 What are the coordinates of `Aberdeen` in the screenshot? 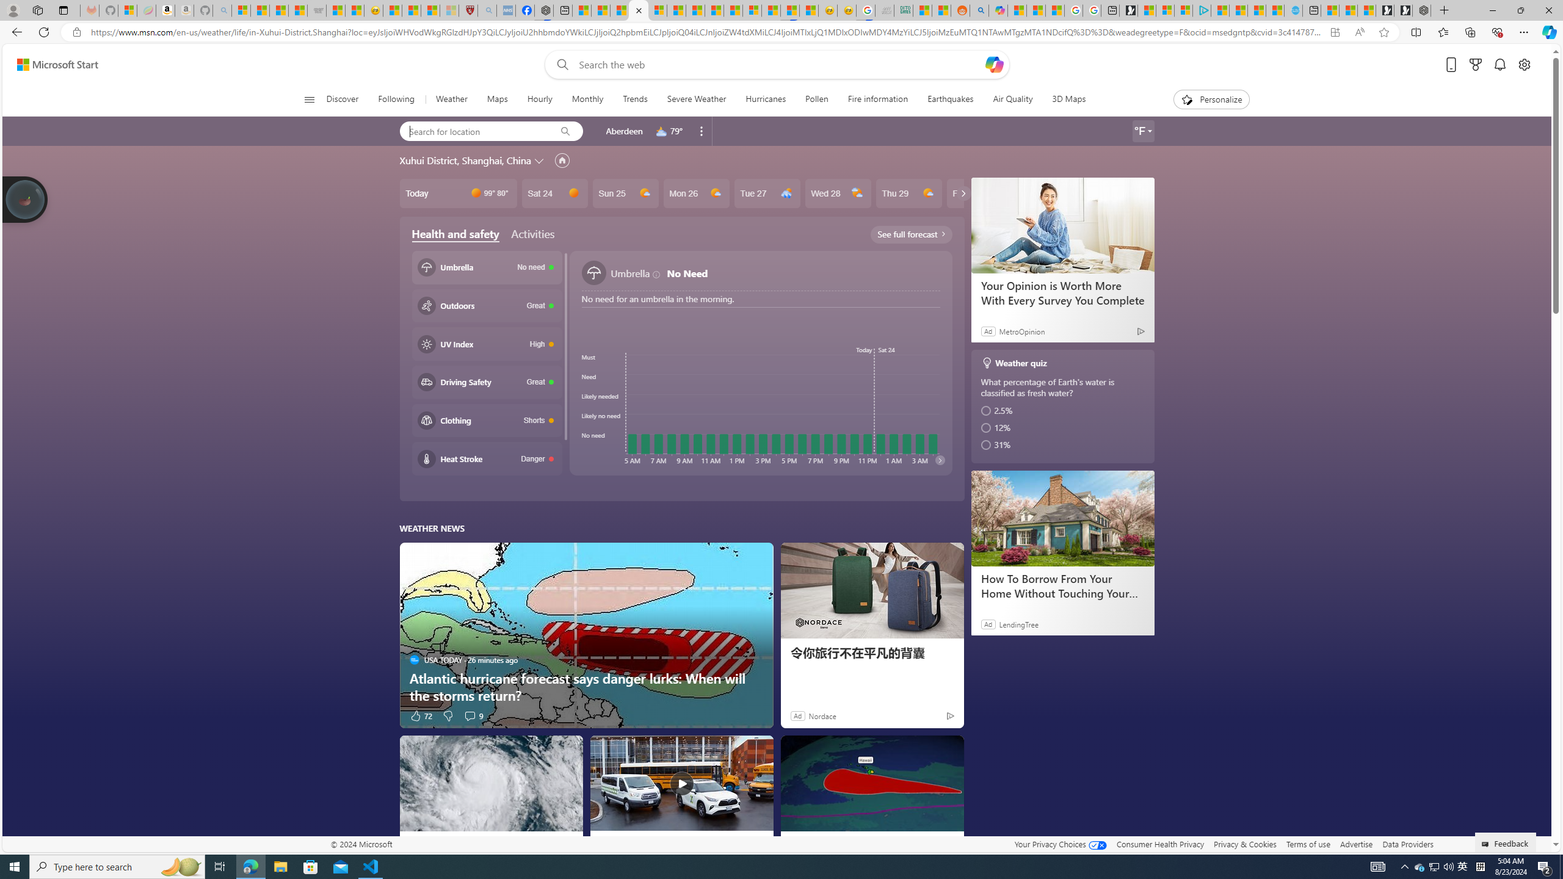 It's located at (624, 131).